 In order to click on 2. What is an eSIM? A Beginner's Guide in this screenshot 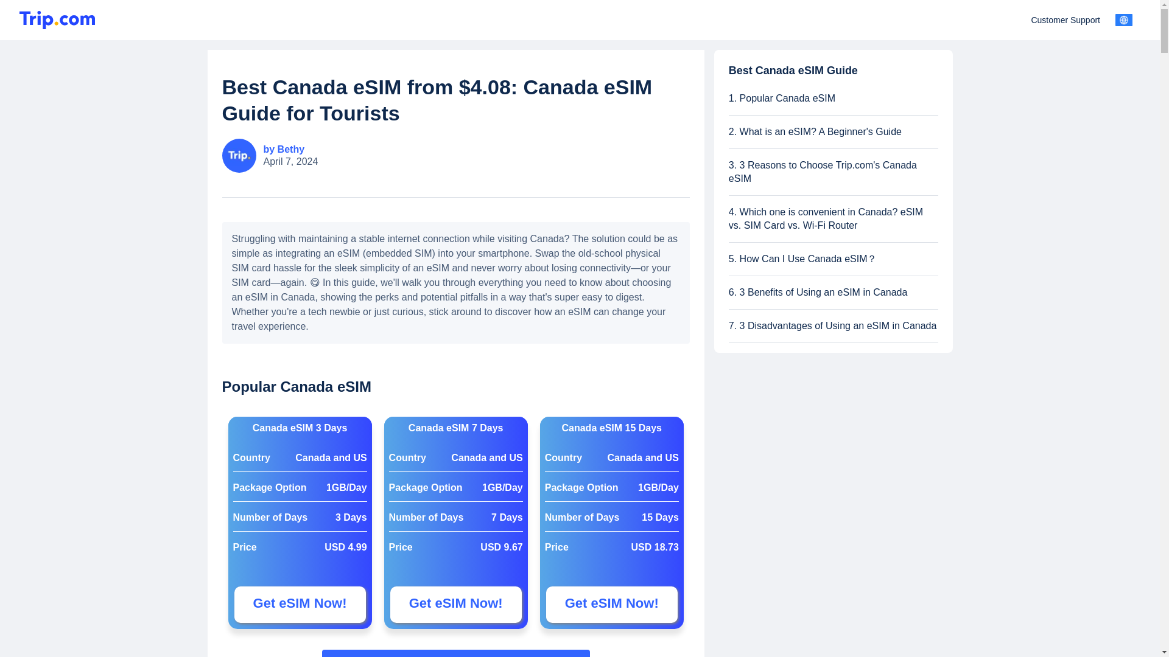, I will do `click(833, 131)`.